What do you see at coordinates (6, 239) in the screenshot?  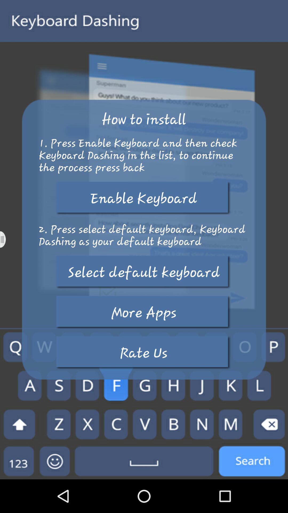 I see `option` at bounding box center [6, 239].